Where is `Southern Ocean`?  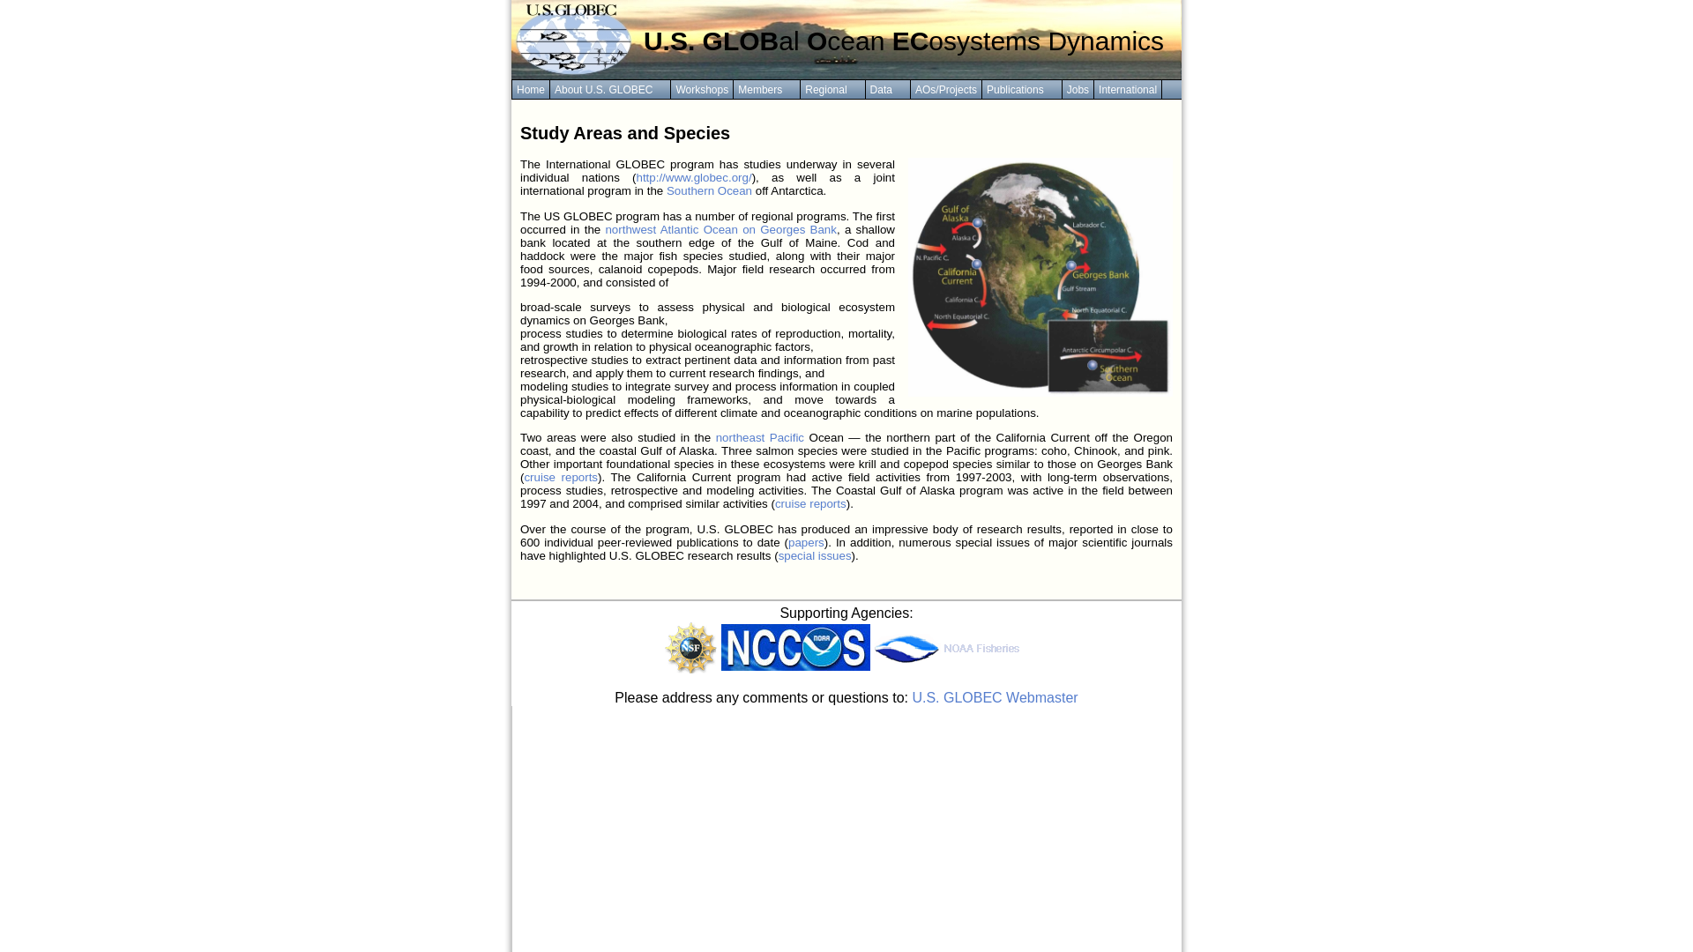 Southern Ocean is located at coordinates (709, 190).